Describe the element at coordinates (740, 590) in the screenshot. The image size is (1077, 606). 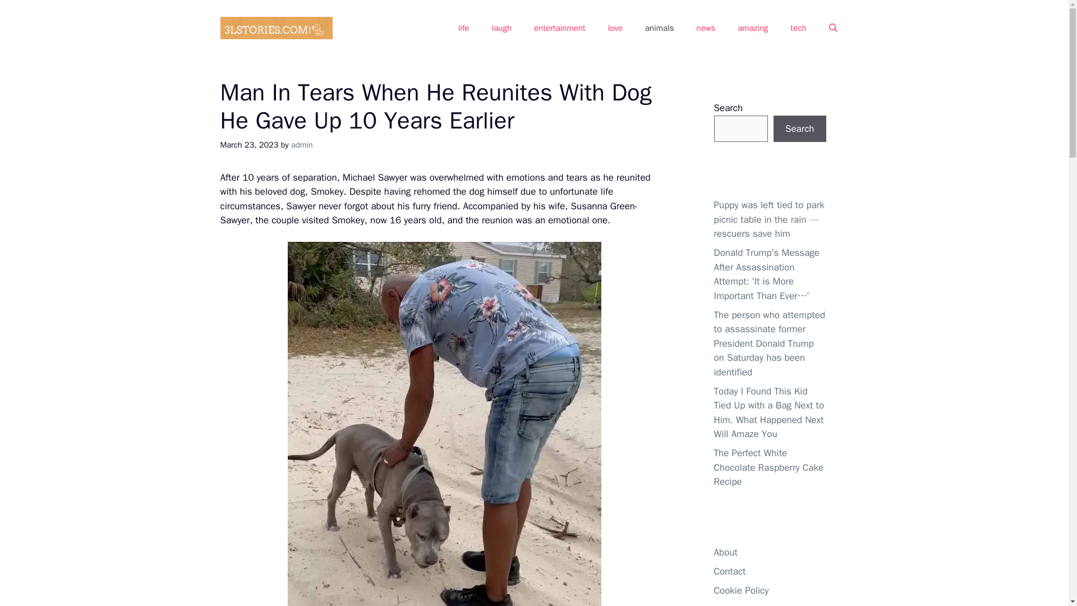
I see `Cookie Policy` at that location.